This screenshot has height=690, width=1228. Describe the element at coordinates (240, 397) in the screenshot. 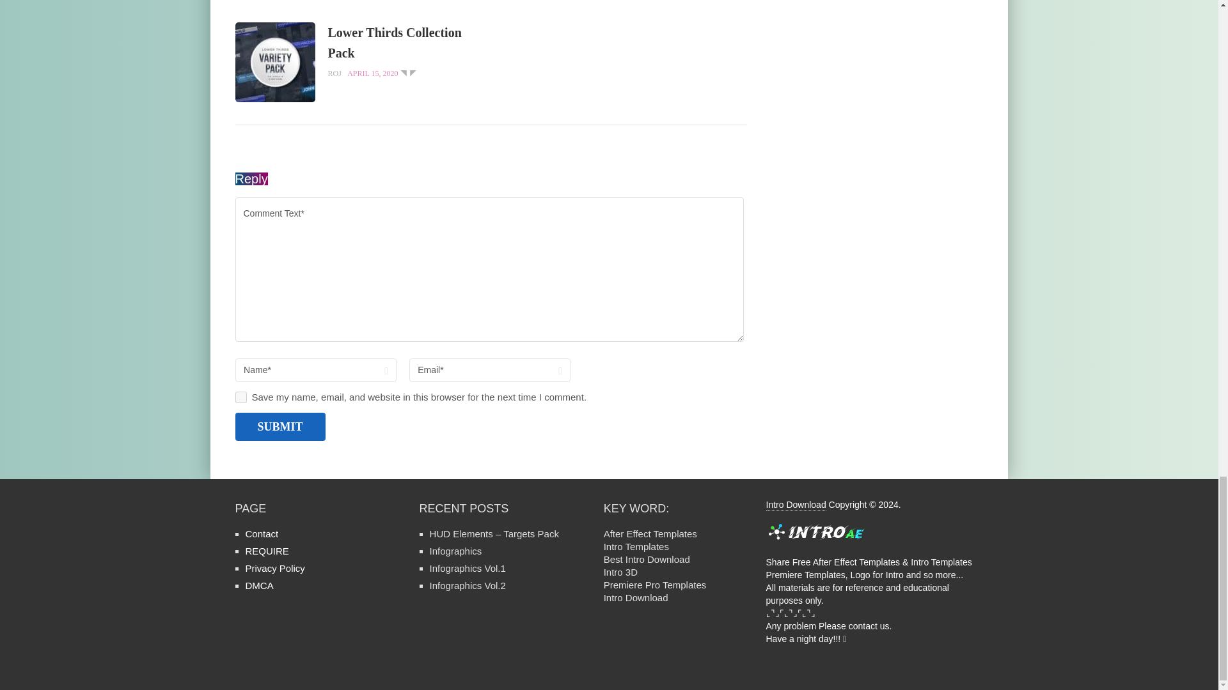

I see `yes` at that location.